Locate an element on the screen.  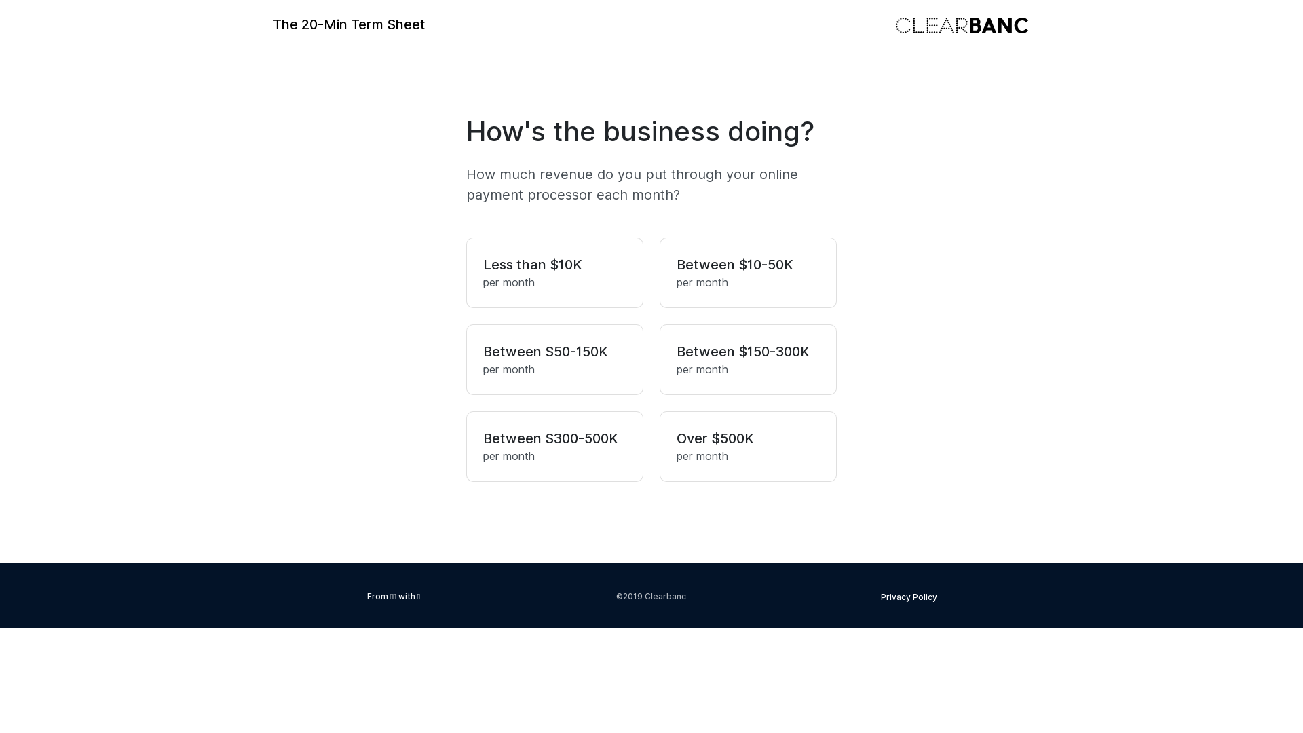
Between $50-150K
per month is located at coordinates (555, 360).